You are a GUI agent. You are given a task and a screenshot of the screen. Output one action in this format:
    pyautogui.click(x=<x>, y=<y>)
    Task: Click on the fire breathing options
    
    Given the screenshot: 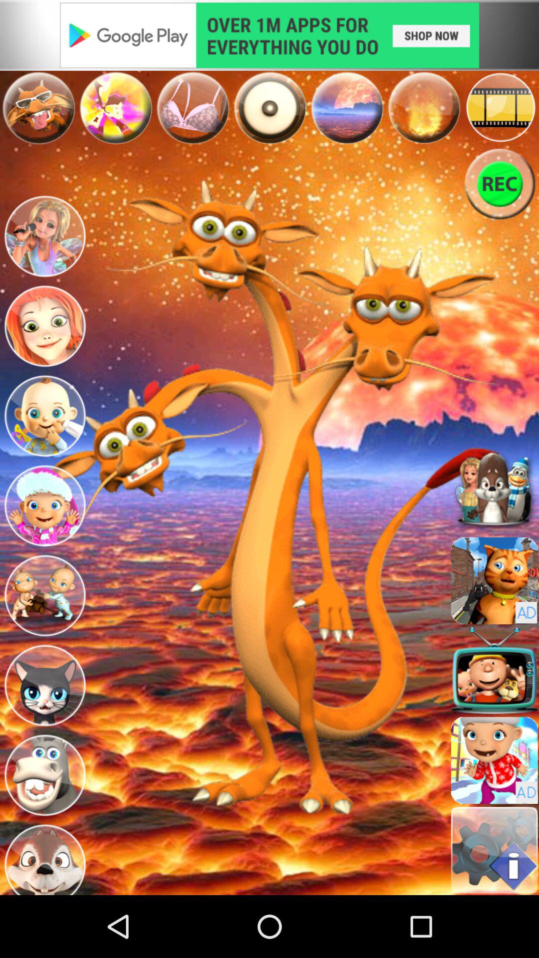 What is the action you would take?
    pyautogui.click(x=424, y=107)
    